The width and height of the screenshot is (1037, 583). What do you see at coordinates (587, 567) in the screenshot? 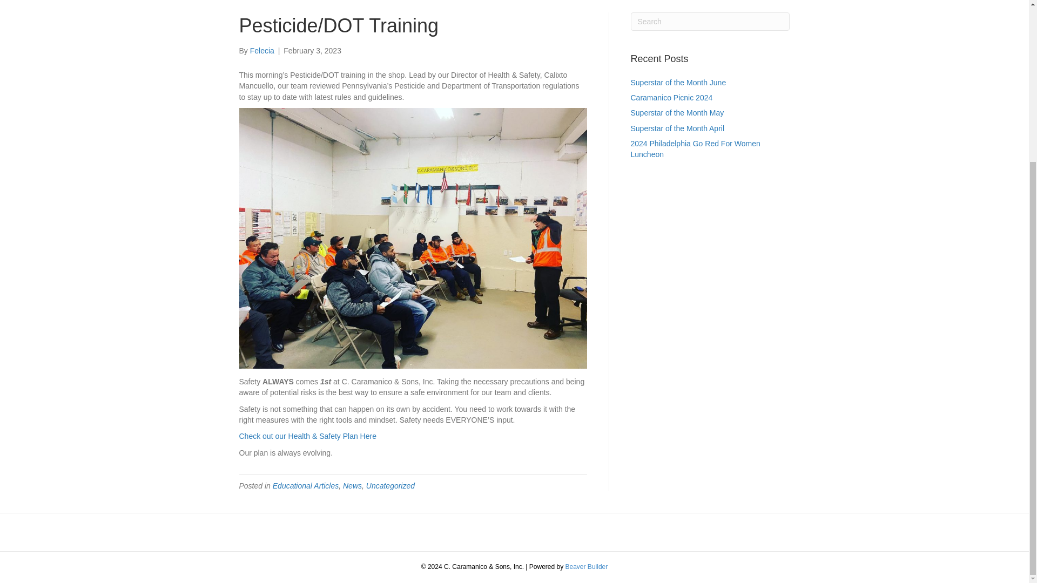
I see `WordPress Page Builder Plugin` at bounding box center [587, 567].